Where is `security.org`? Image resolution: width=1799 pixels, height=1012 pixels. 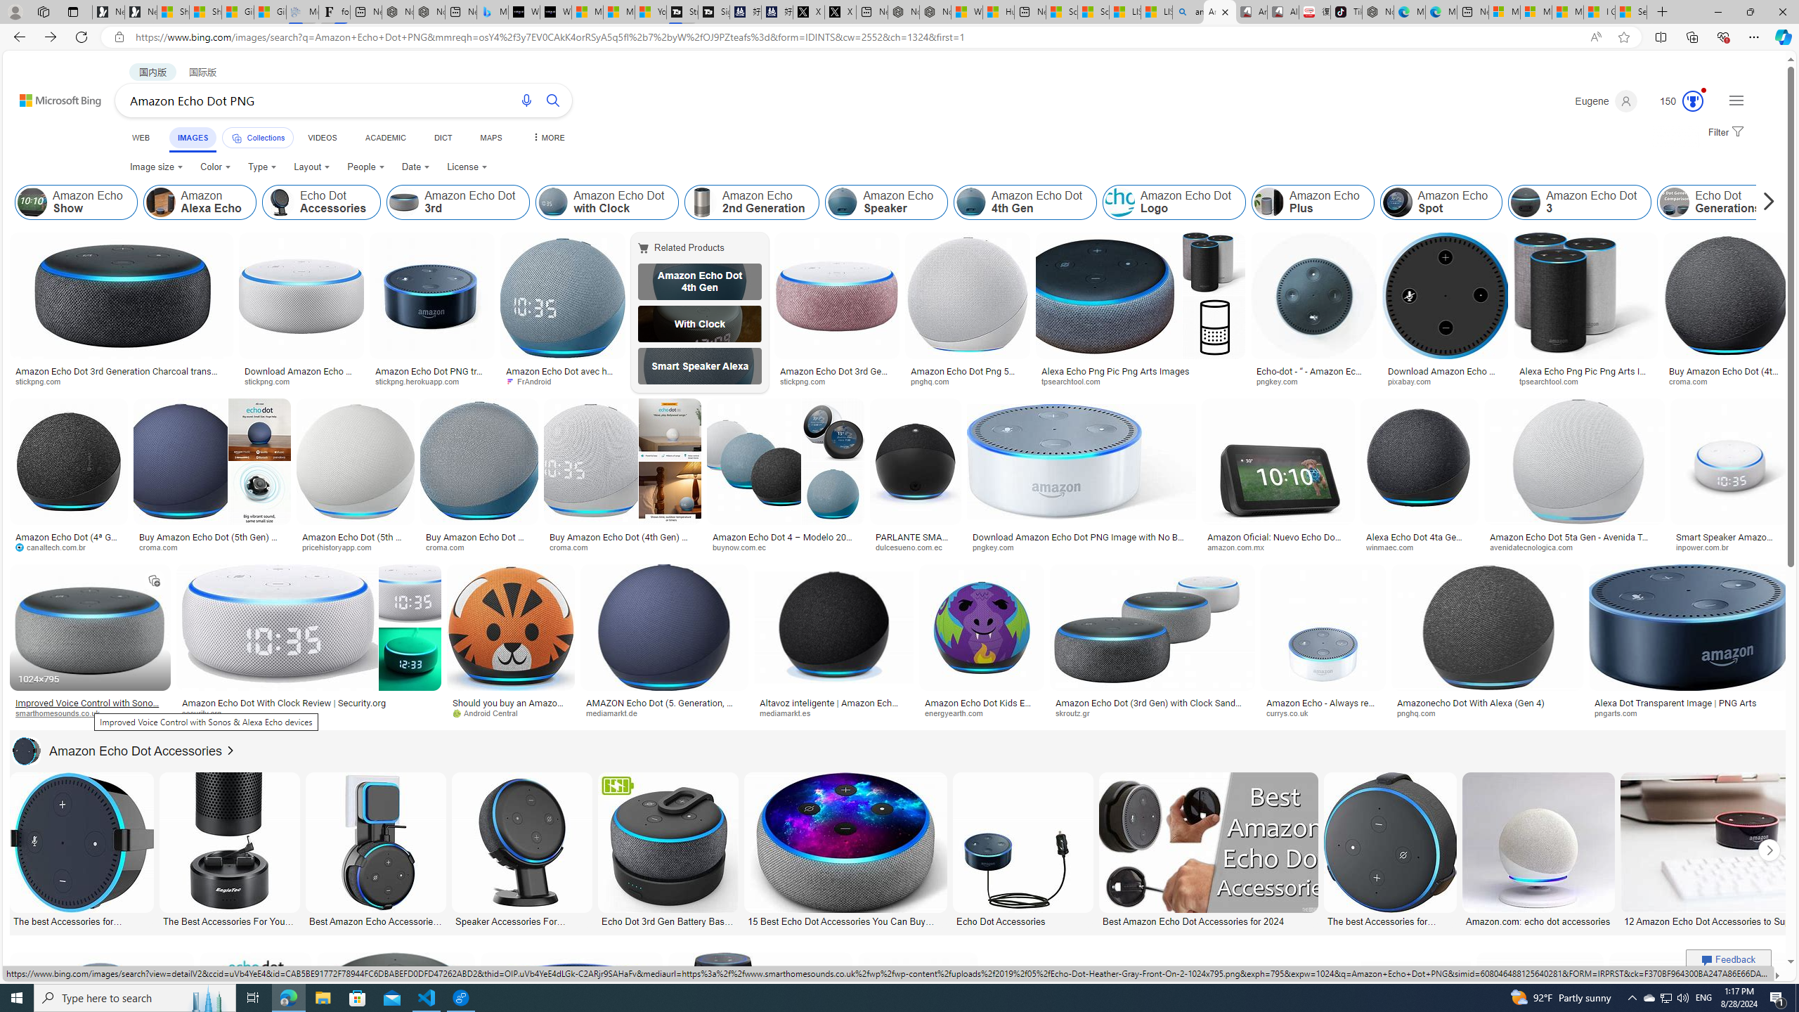 security.org is located at coordinates (308, 713).